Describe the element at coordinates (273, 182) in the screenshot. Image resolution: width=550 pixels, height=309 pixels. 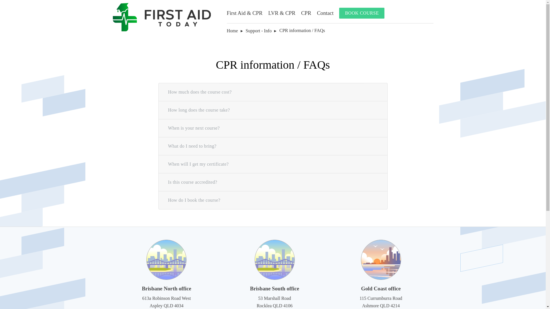
I see `Is this course accredited?` at that location.